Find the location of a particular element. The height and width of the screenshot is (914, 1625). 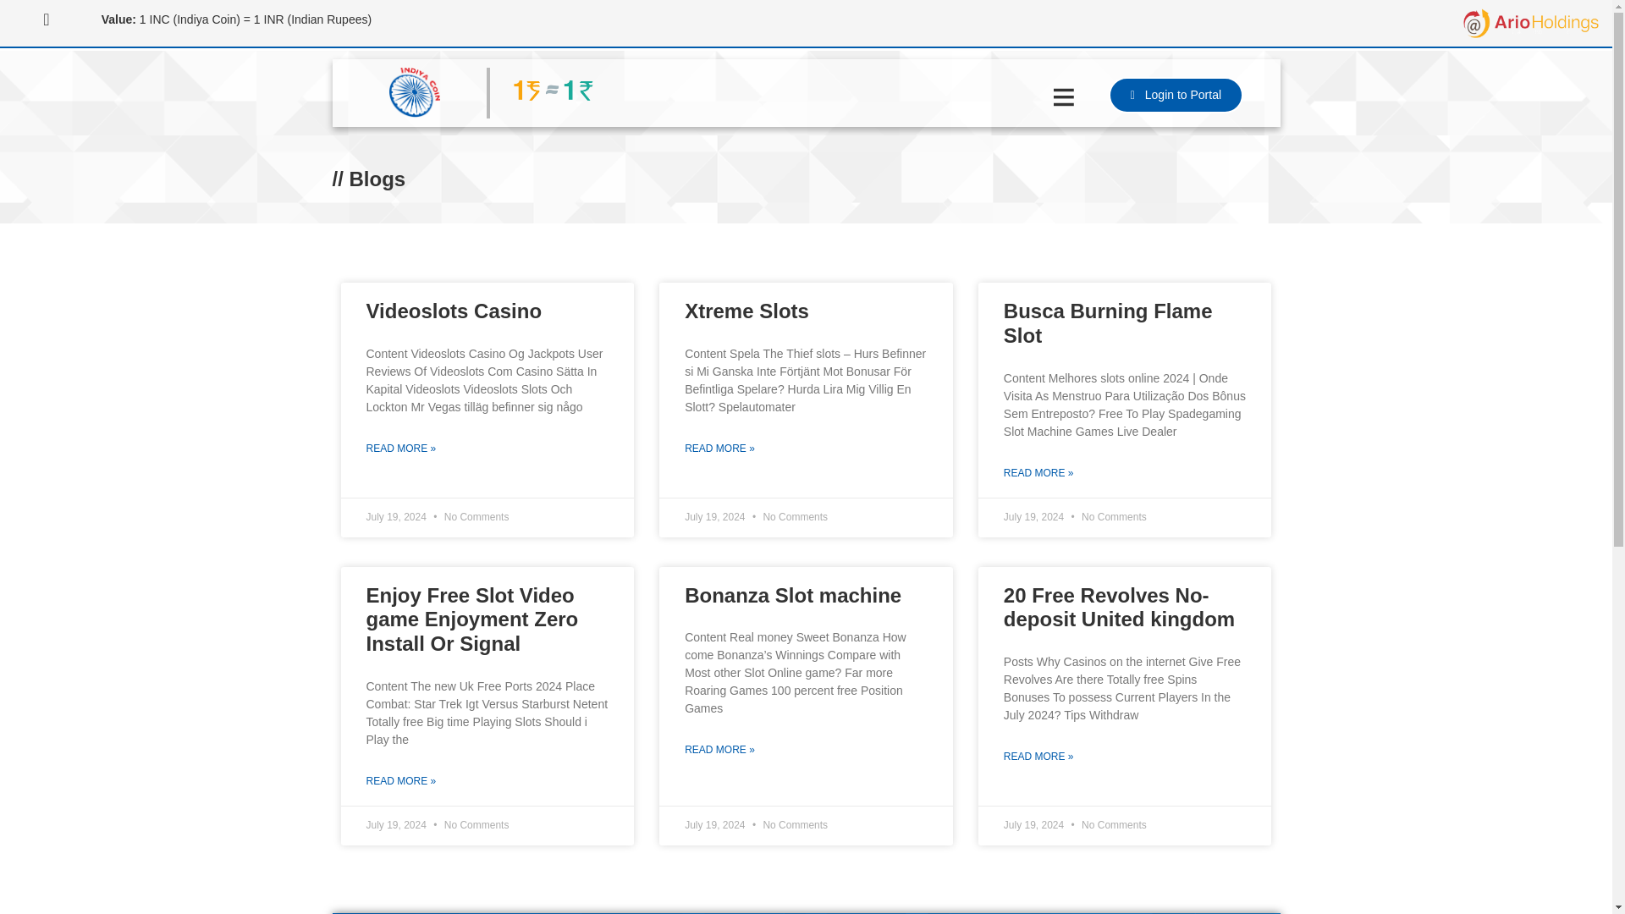

Busca Burning Flame Slot is located at coordinates (1108, 323).